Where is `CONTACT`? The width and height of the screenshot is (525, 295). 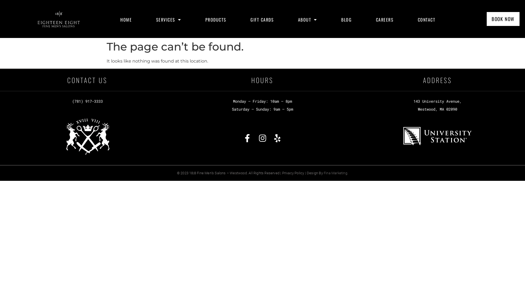 CONTACT is located at coordinates (427, 20).